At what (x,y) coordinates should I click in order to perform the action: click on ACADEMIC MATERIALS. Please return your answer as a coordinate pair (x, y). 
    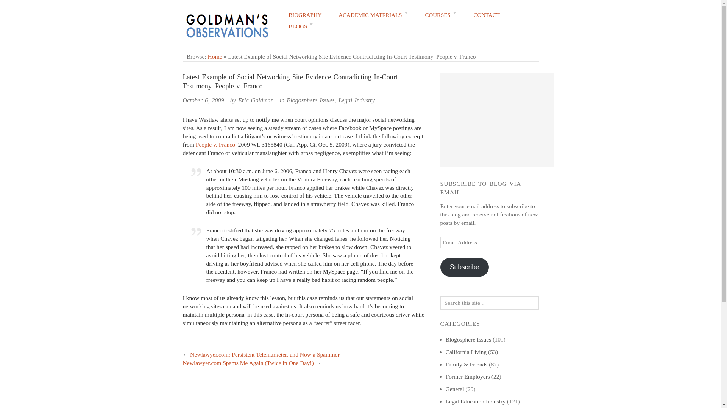
    Looking at the image, I should click on (373, 15).